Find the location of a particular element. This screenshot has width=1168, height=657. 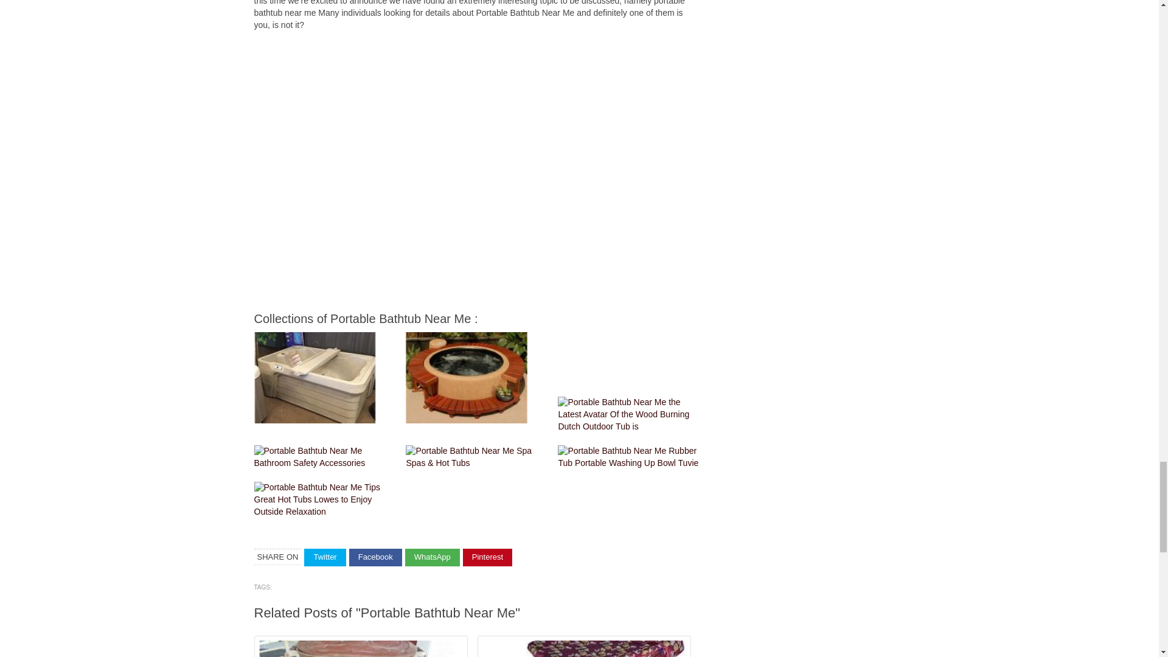

Pinterest is located at coordinates (487, 557).